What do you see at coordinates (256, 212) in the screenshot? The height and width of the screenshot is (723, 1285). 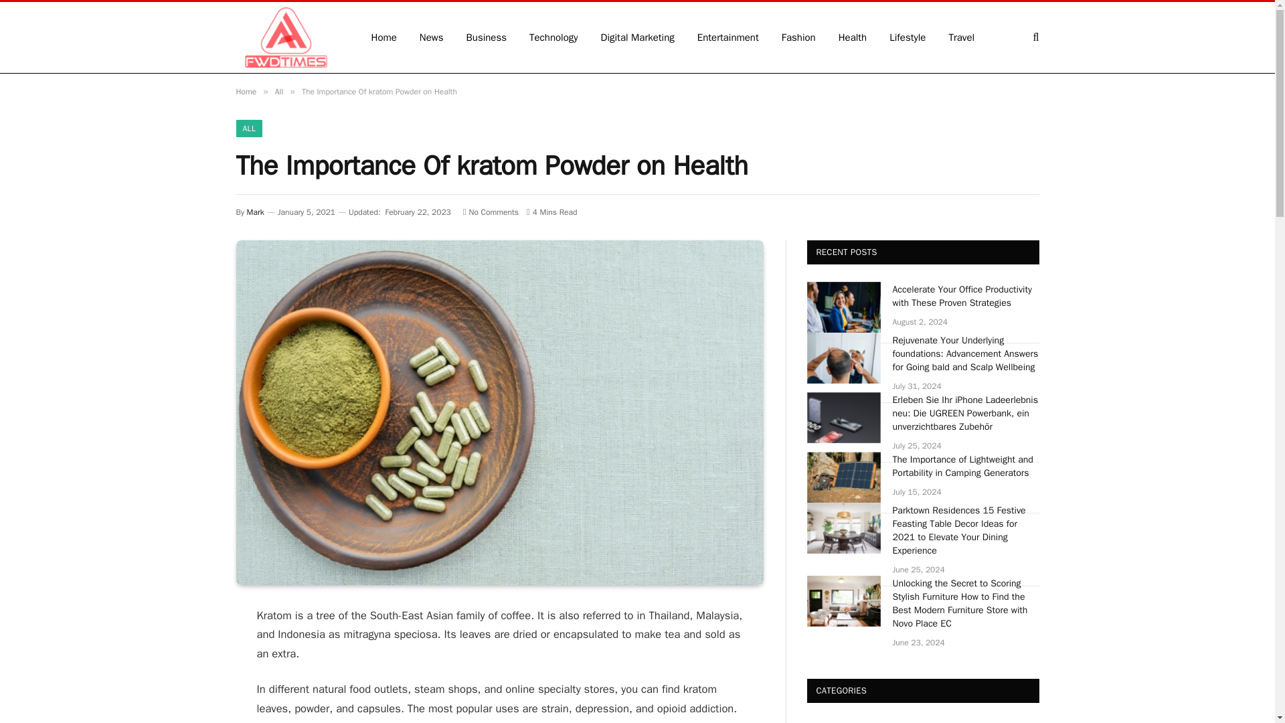 I see `Mark` at bounding box center [256, 212].